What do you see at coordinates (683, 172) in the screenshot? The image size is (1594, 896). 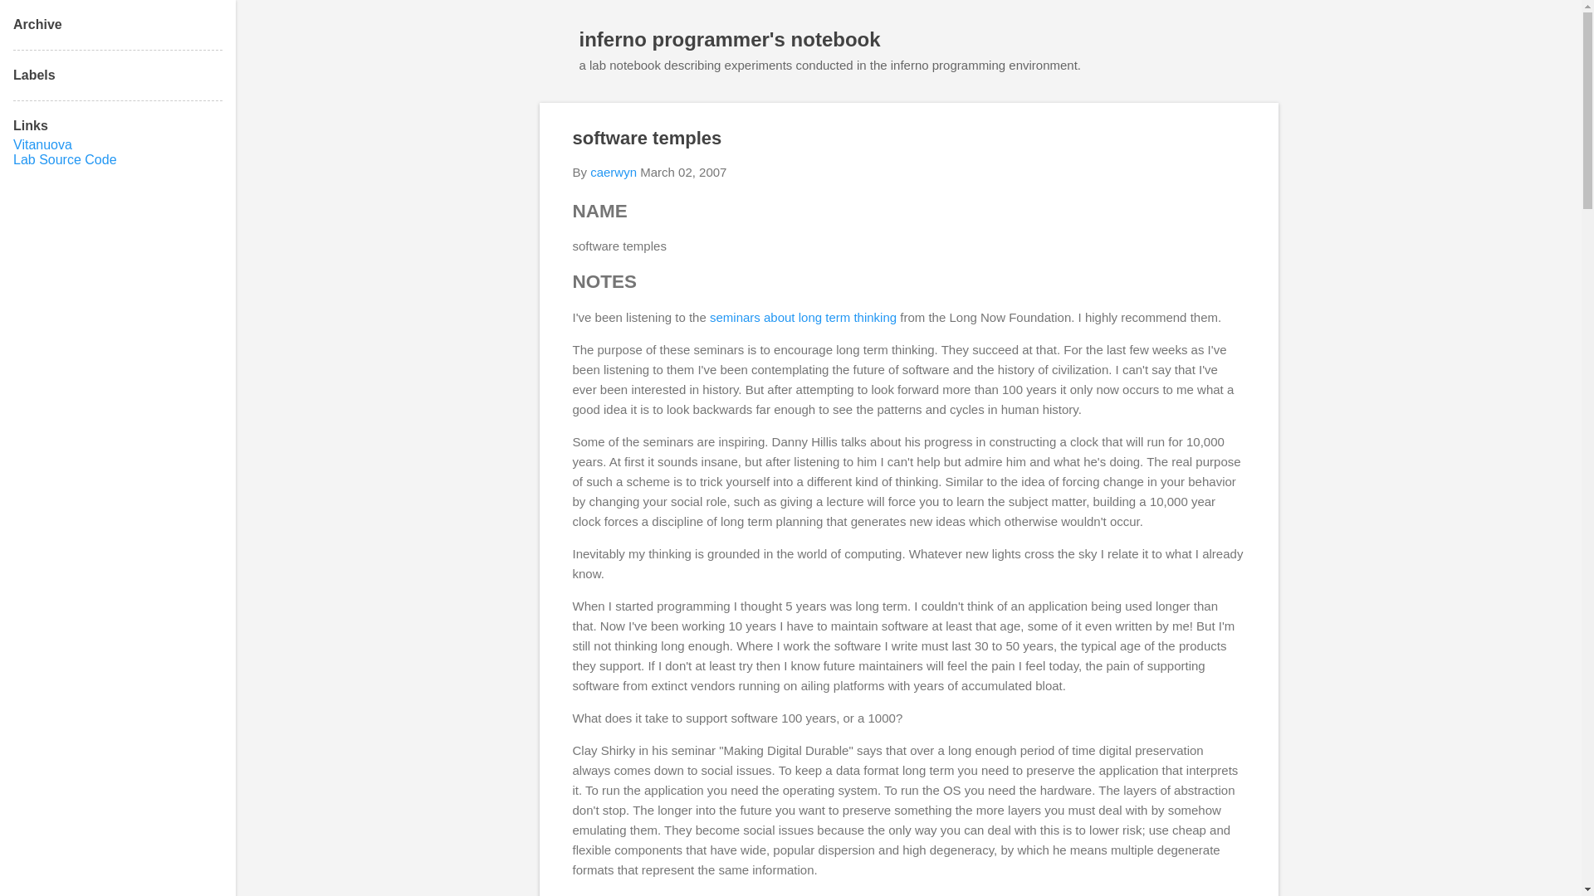 I see `March 02, 2007` at bounding box center [683, 172].